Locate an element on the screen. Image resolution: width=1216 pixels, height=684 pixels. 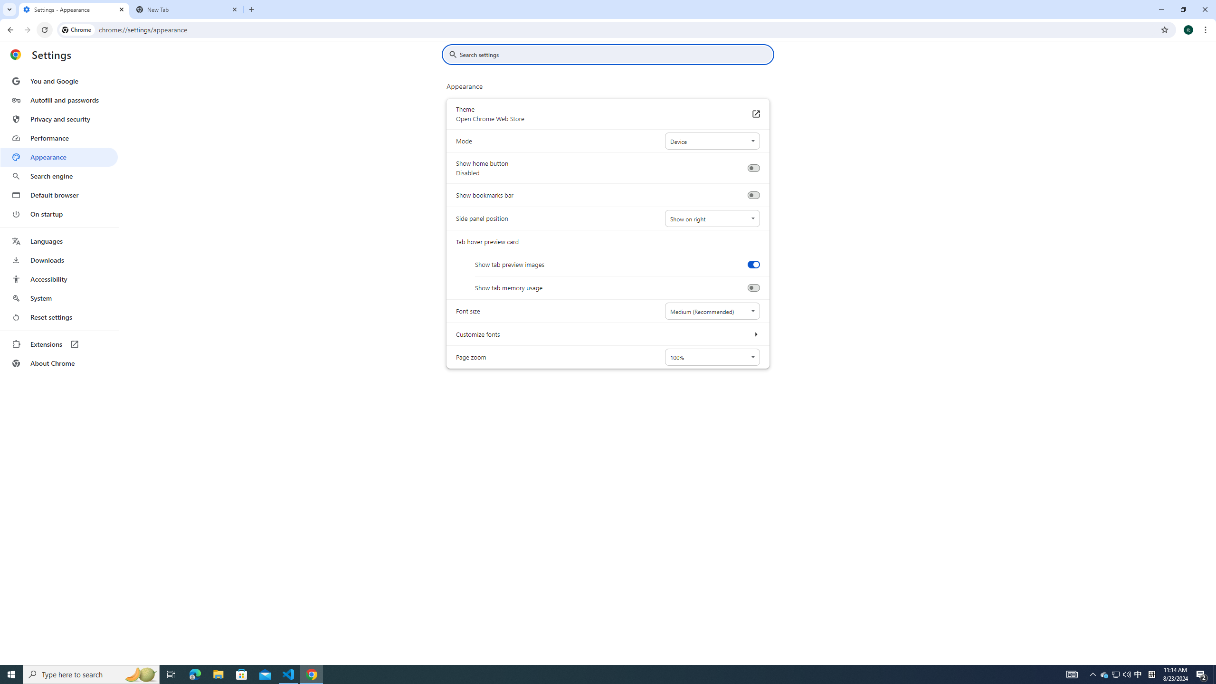
Appearance is located at coordinates (59, 157).